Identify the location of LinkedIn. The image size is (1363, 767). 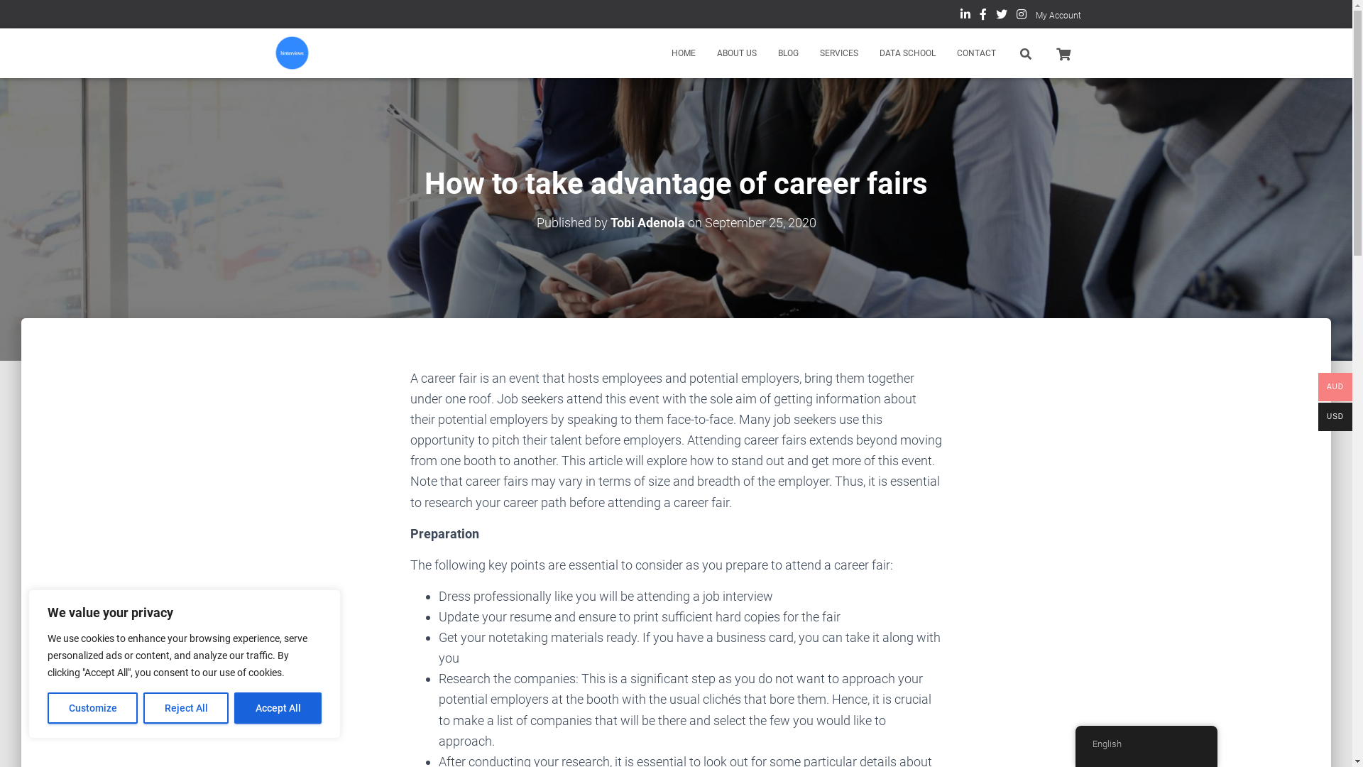
(965, 16).